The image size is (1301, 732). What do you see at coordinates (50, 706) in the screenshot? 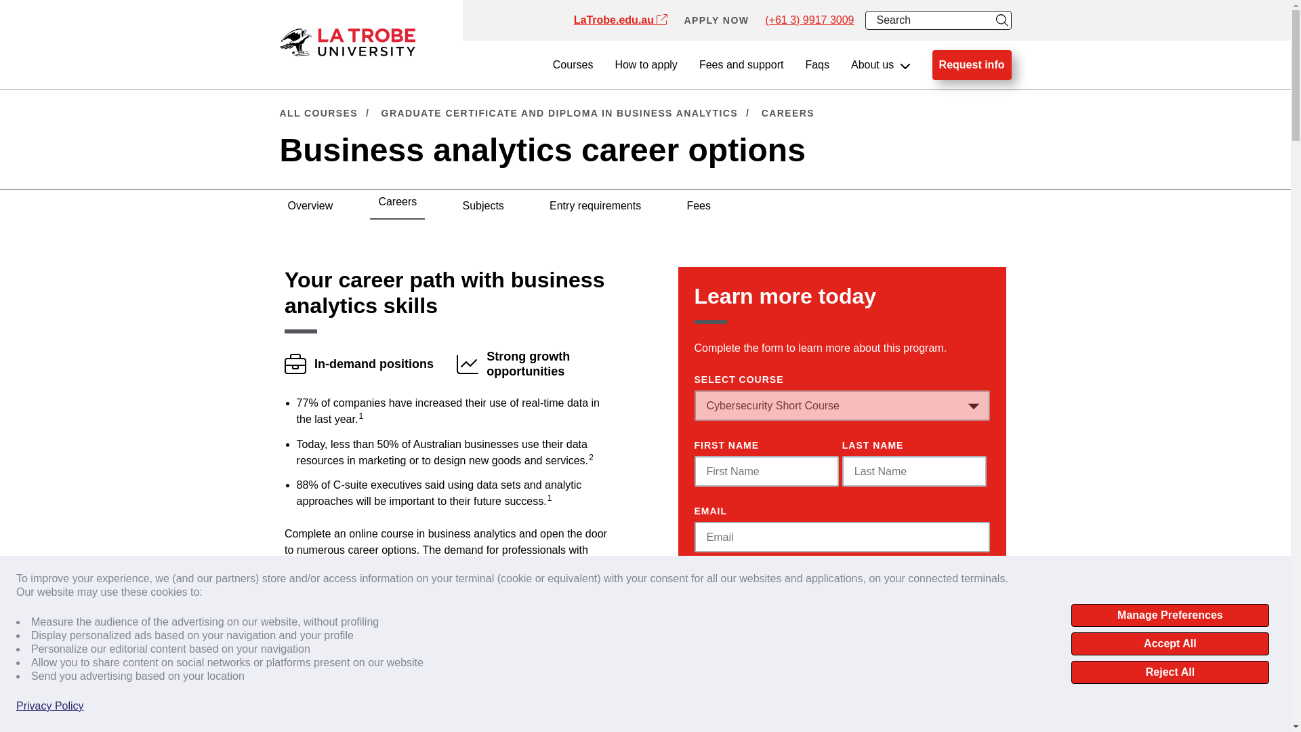
I see `Privacy Policy` at bounding box center [50, 706].